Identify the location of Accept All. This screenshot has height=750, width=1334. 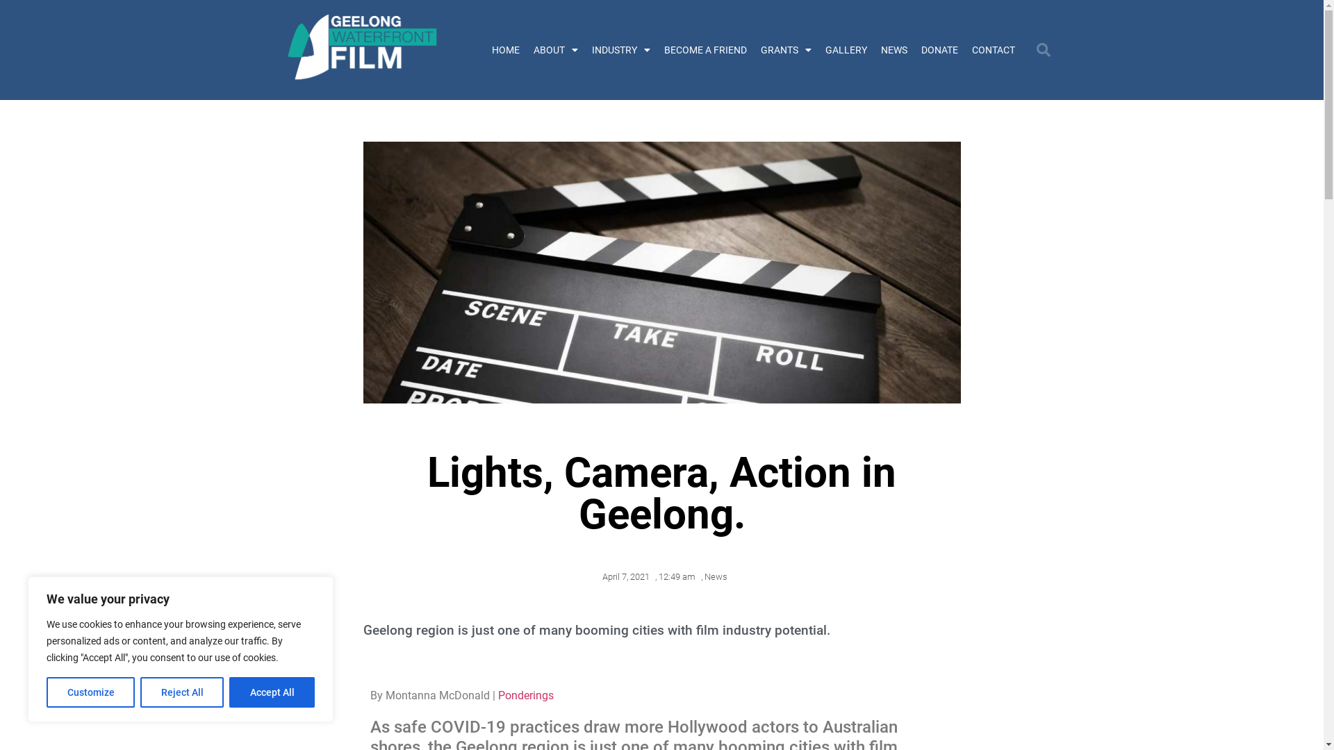
(272, 692).